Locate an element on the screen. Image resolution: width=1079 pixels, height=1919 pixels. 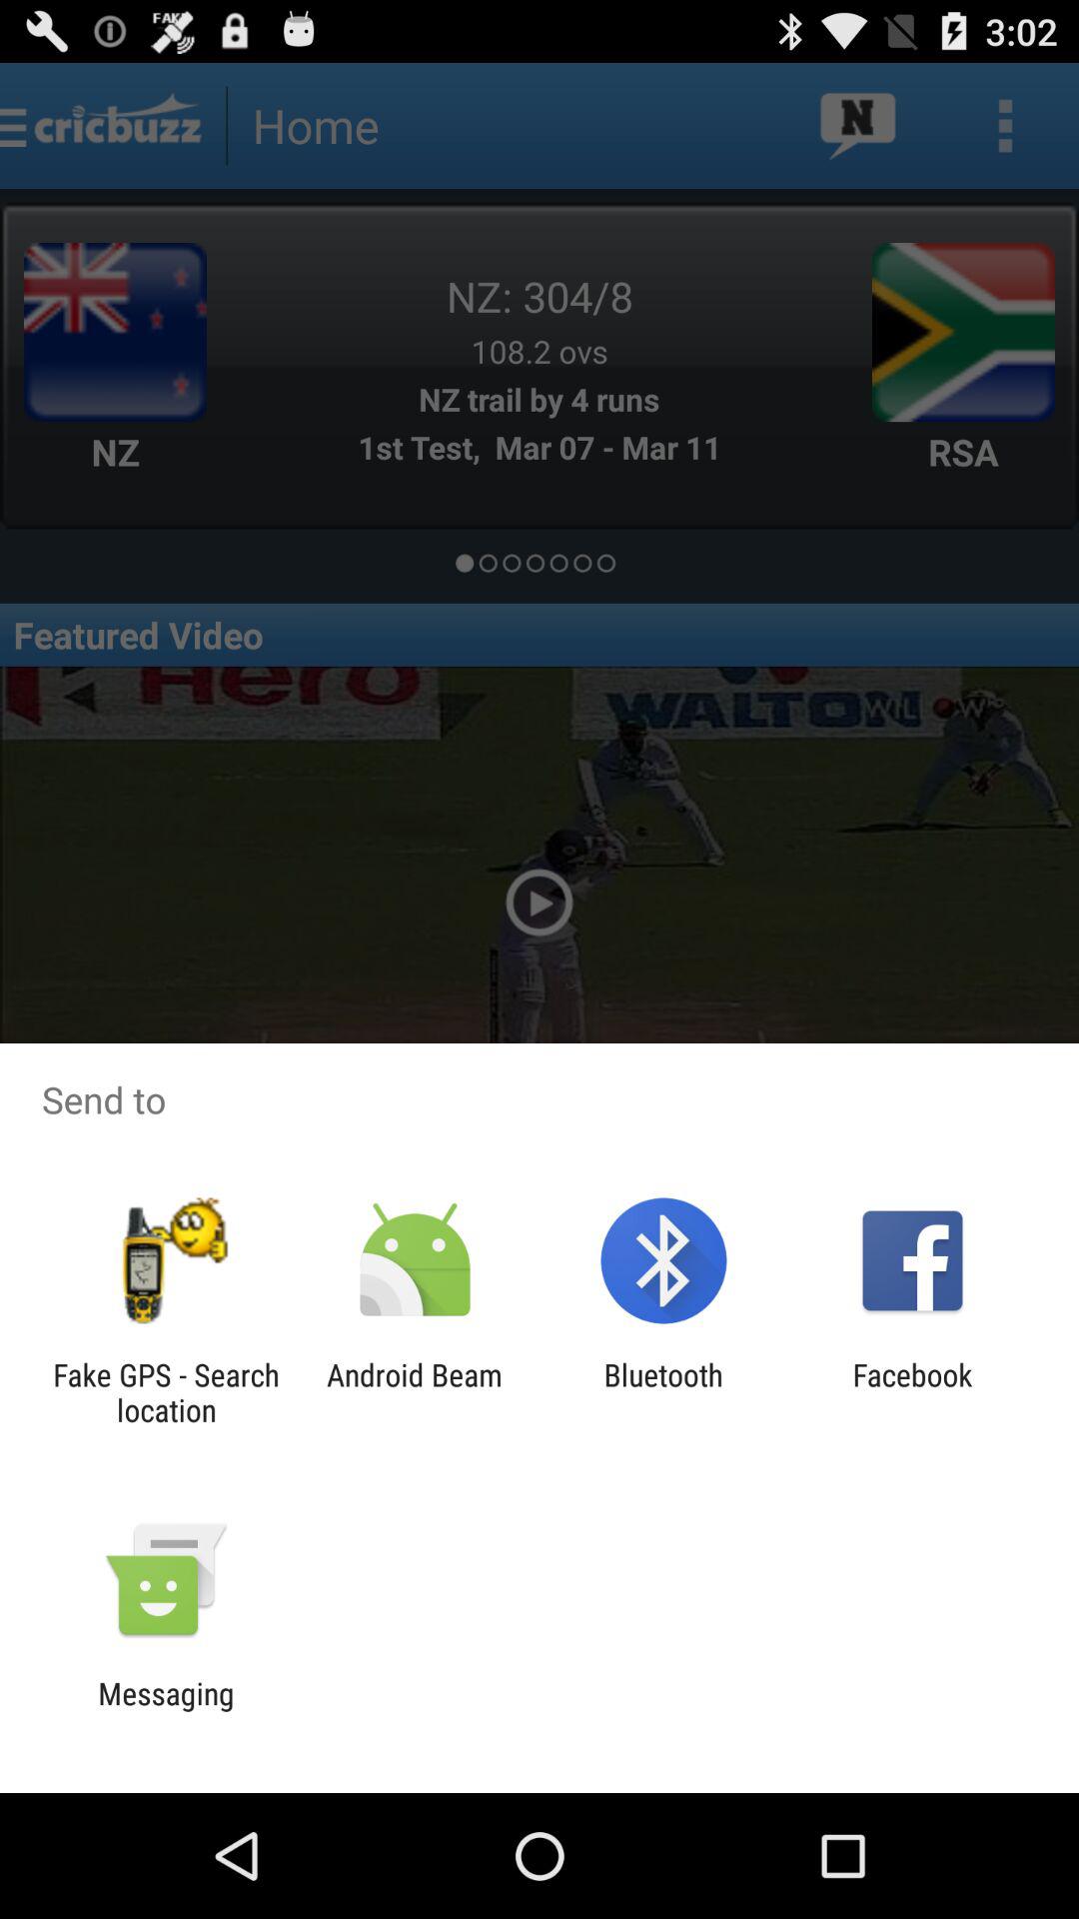
choose item next to the bluetooth icon is located at coordinates (912, 1392).